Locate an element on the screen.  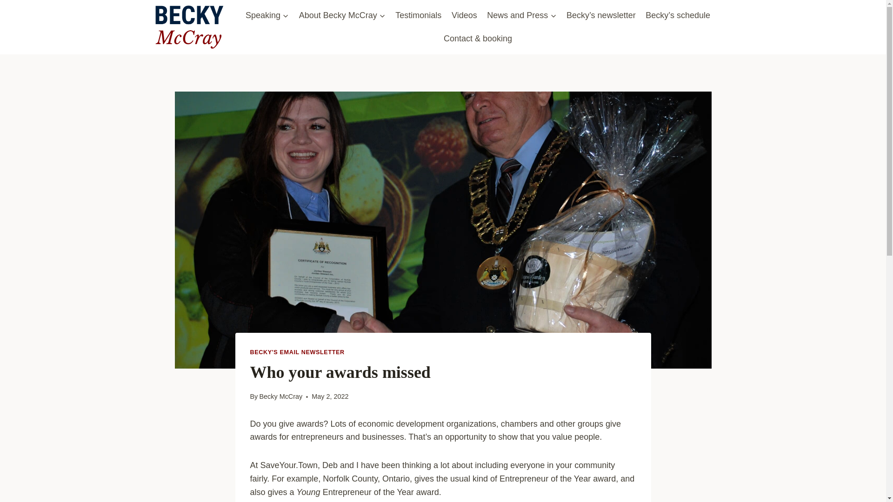
Becky McCray is located at coordinates (280, 396).